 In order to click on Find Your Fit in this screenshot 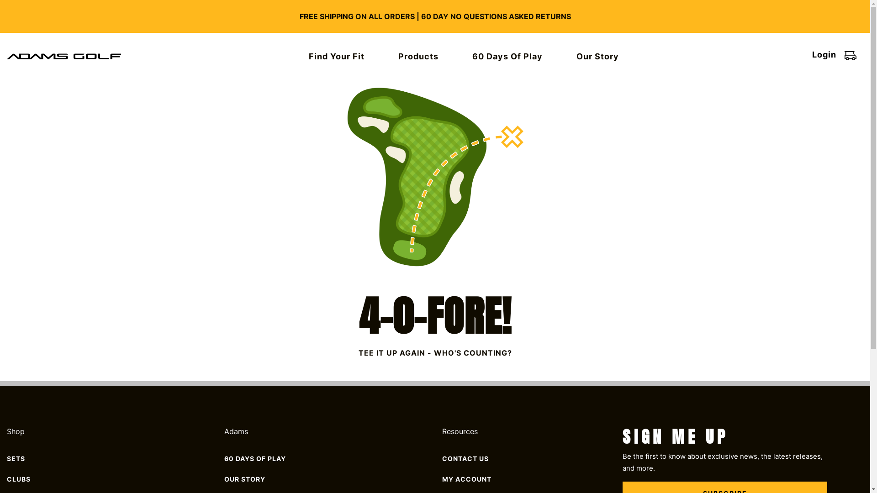, I will do `click(336, 57)`.